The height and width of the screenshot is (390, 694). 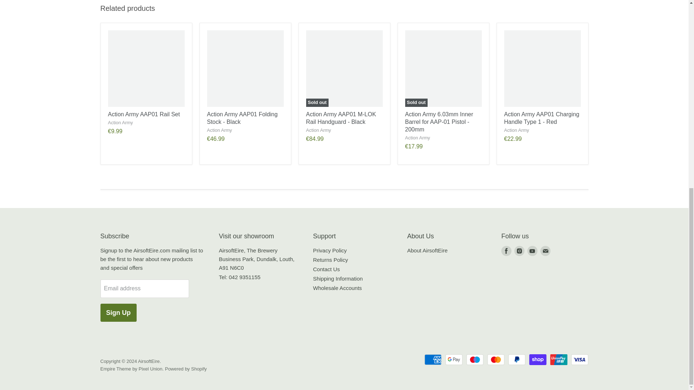 I want to click on American Express, so click(x=433, y=359).